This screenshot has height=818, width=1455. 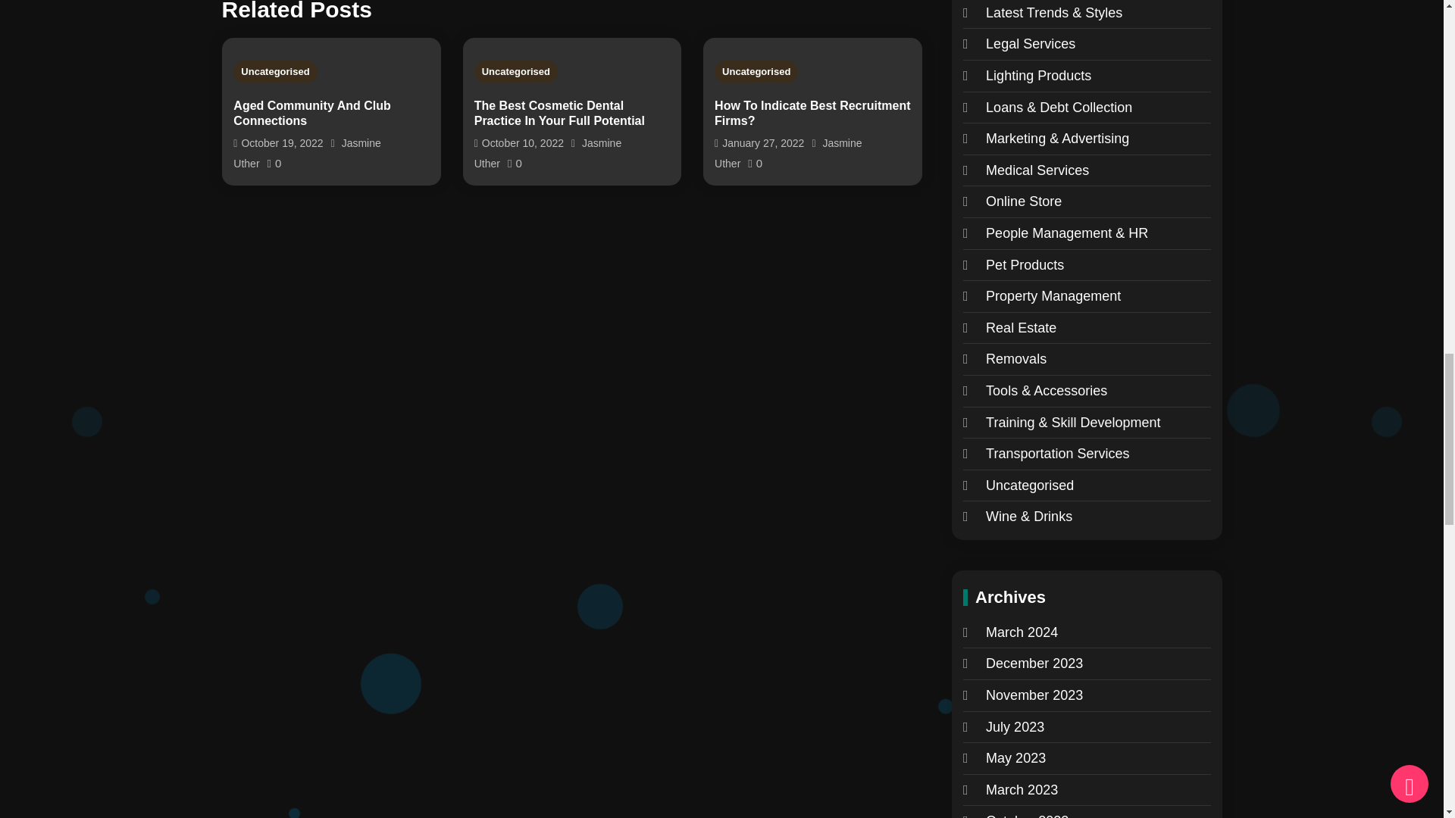 I want to click on Uncategorised, so click(x=274, y=71).